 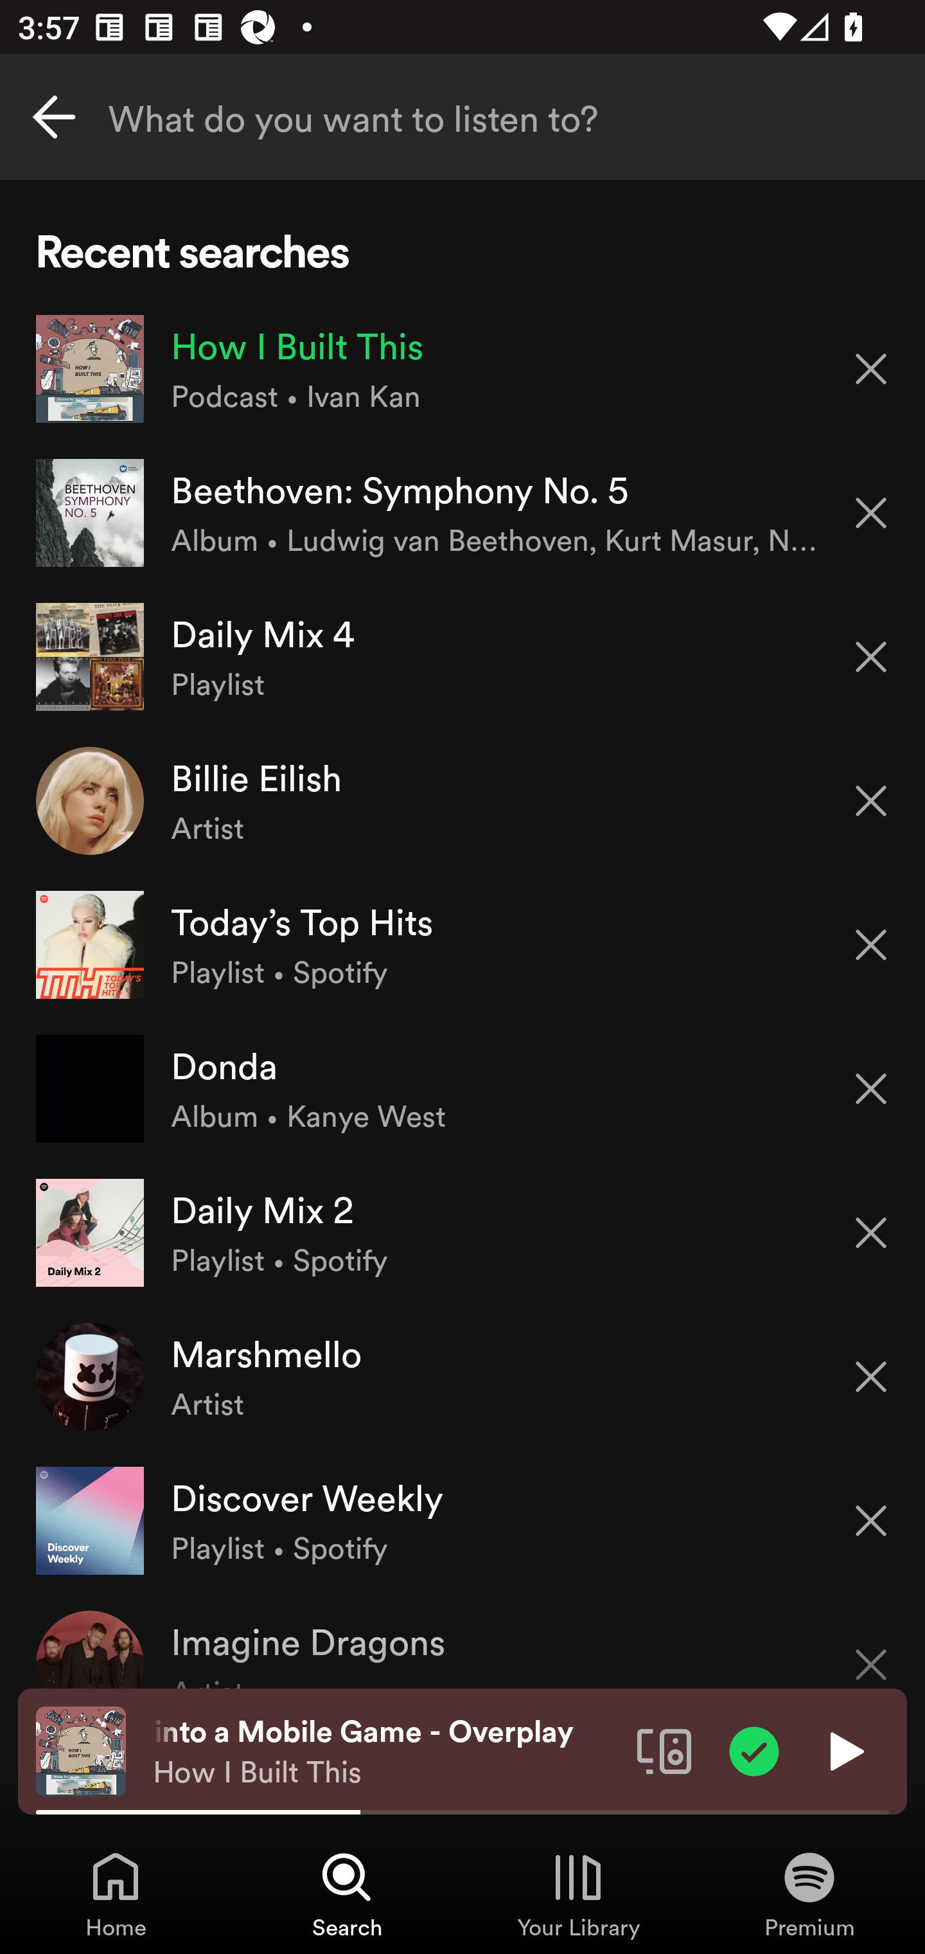 What do you see at coordinates (116, 1894) in the screenshot?
I see `Home, Tab 1 of 4 Home Home` at bounding box center [116, 1894].